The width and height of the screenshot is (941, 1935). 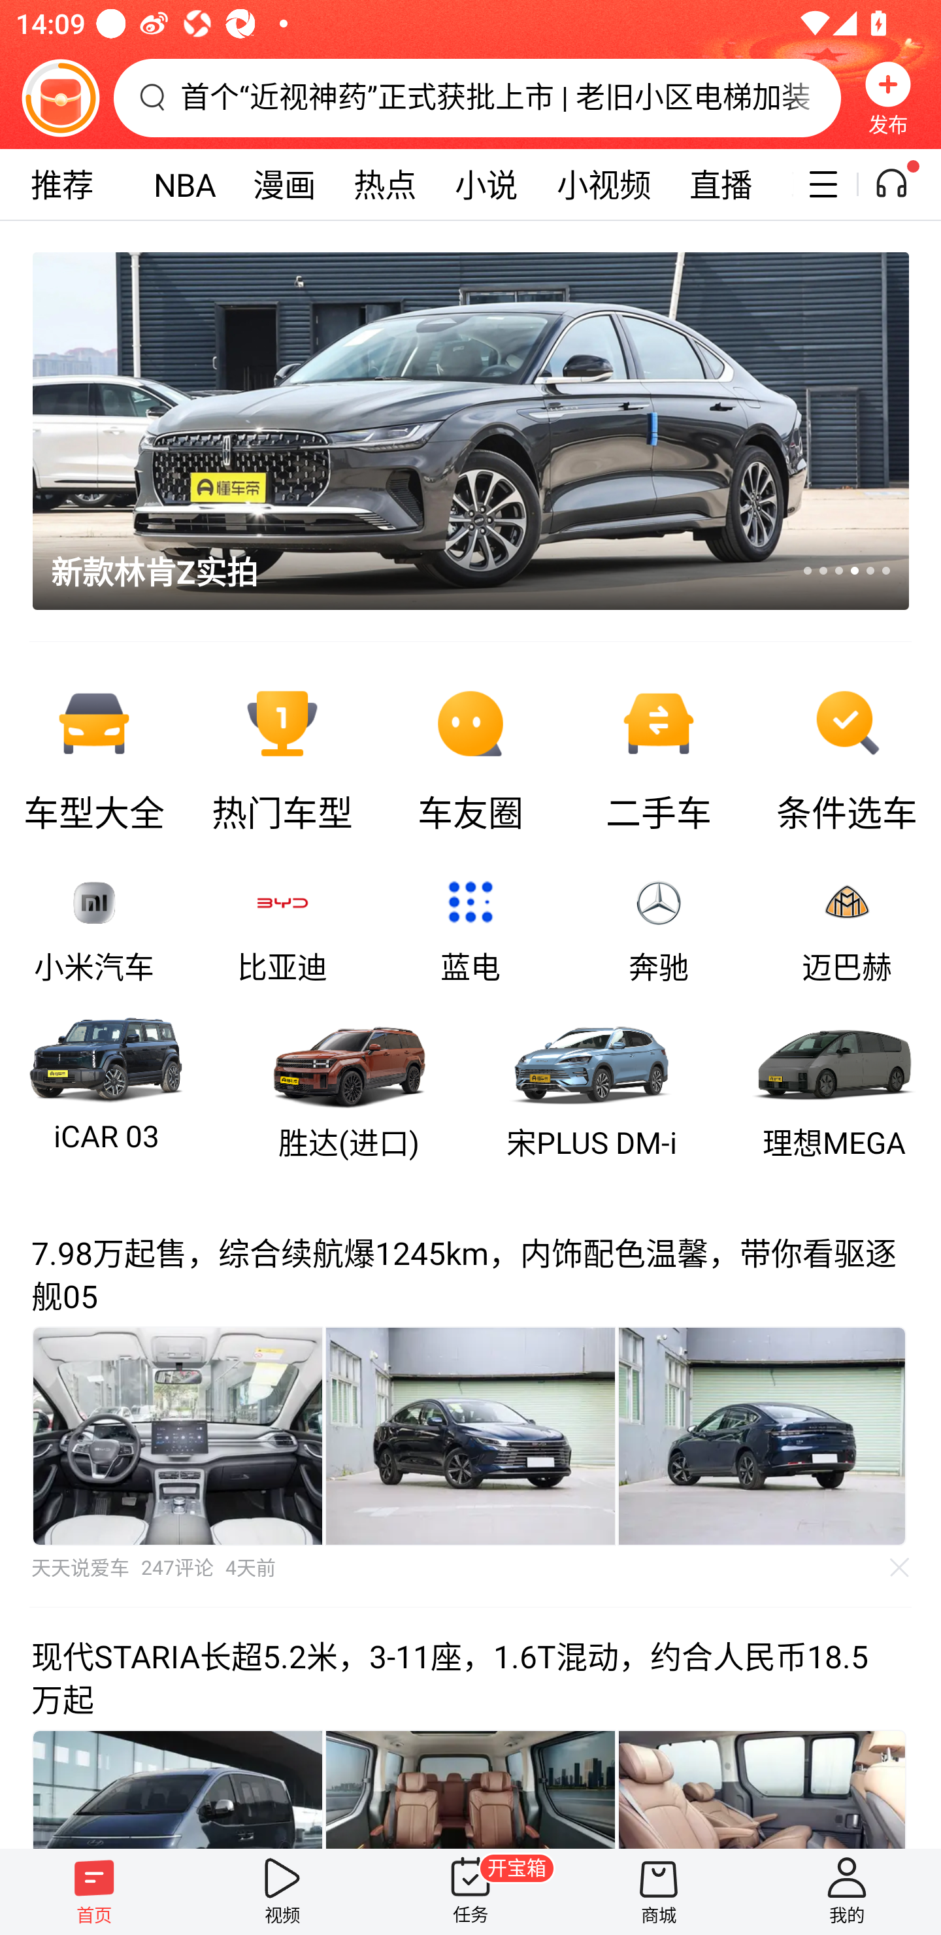 I want to click on 任务 开宝箱, so click(x=470, y=1891).